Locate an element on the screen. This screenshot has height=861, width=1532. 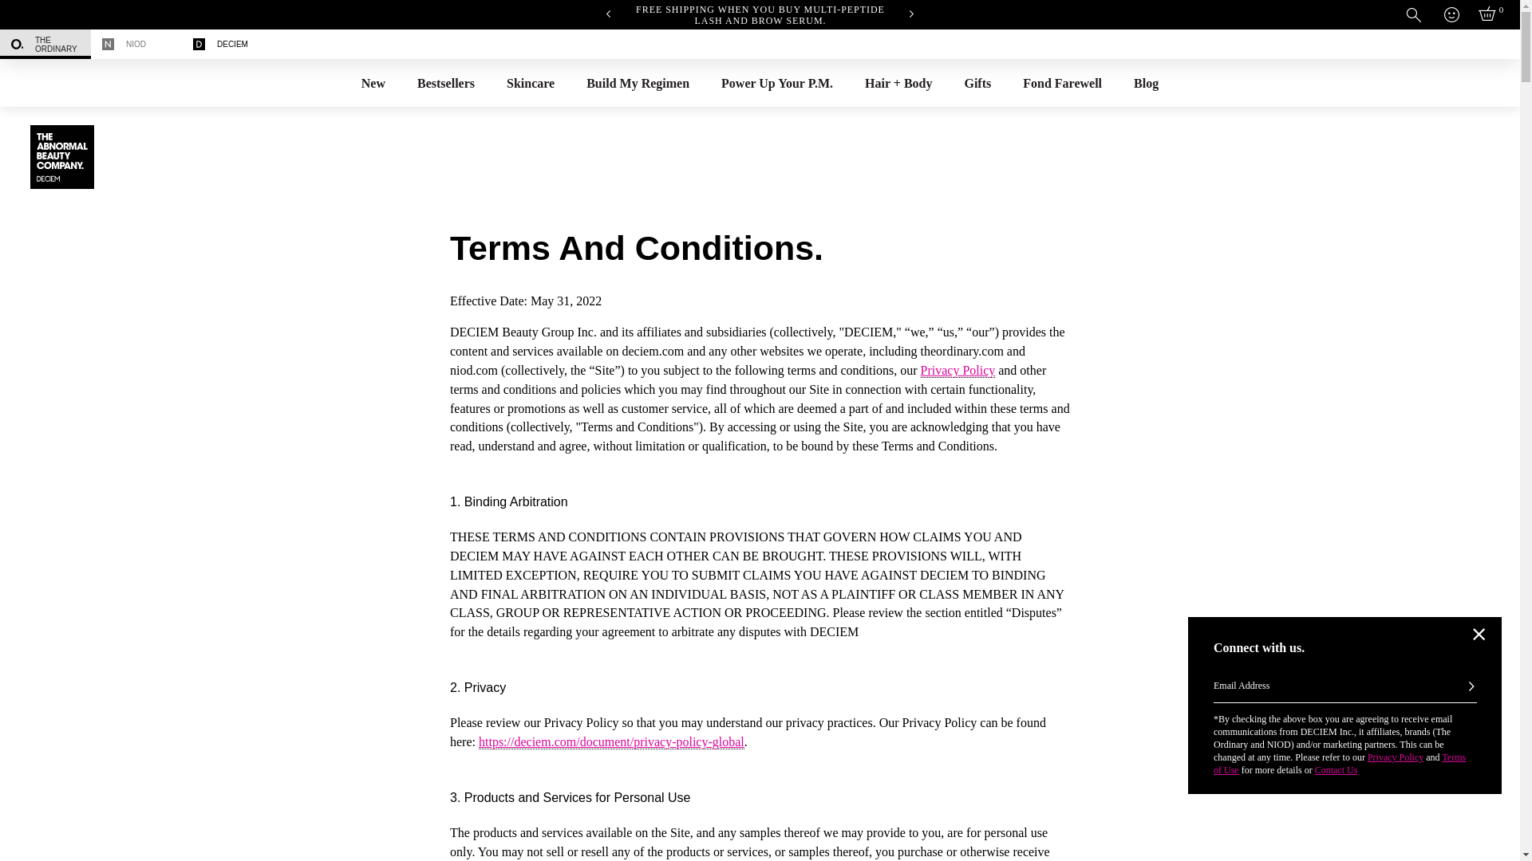
Build My Regimen is located at coordinates (637, 83).